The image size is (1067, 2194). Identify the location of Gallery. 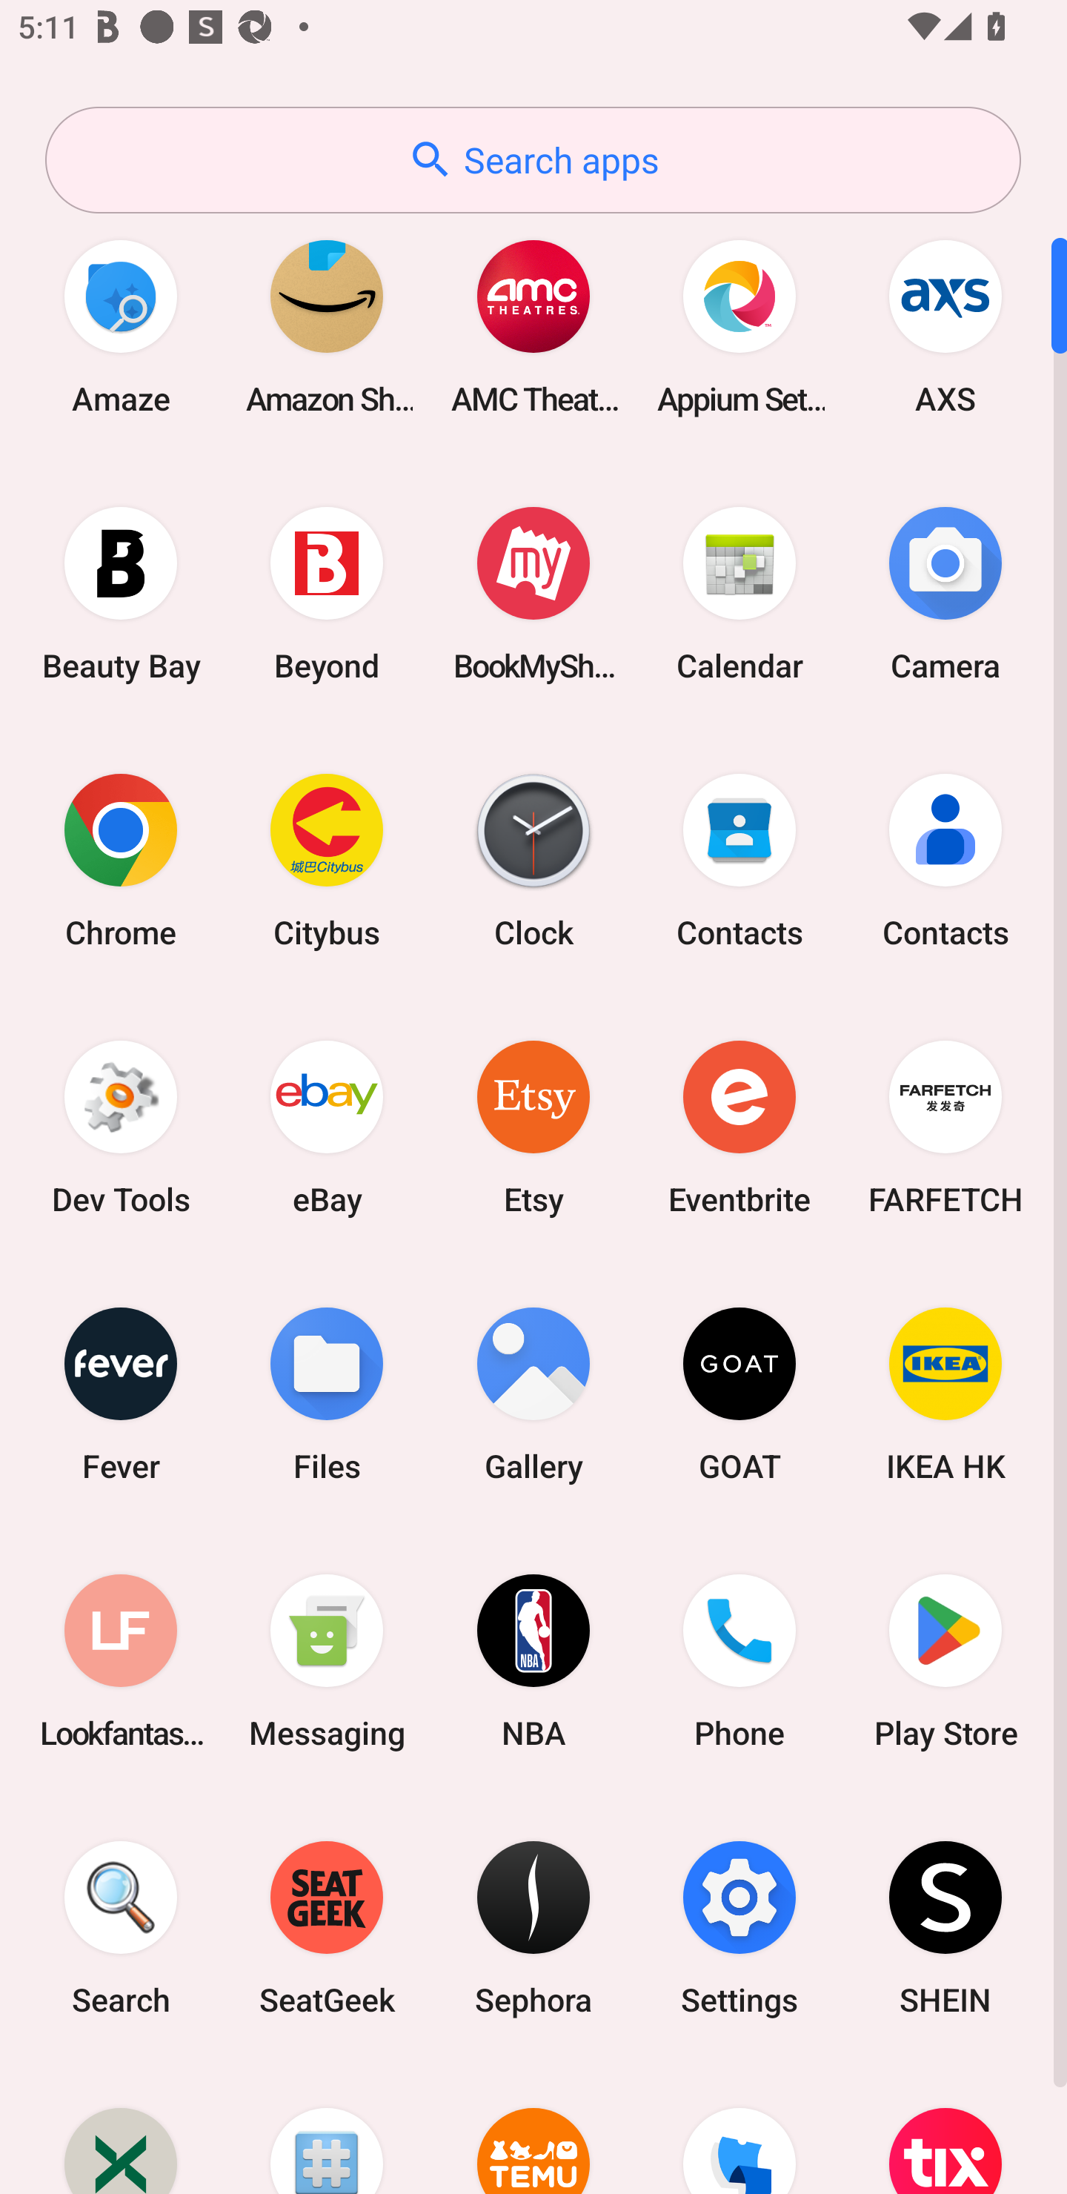
(533, 1393).